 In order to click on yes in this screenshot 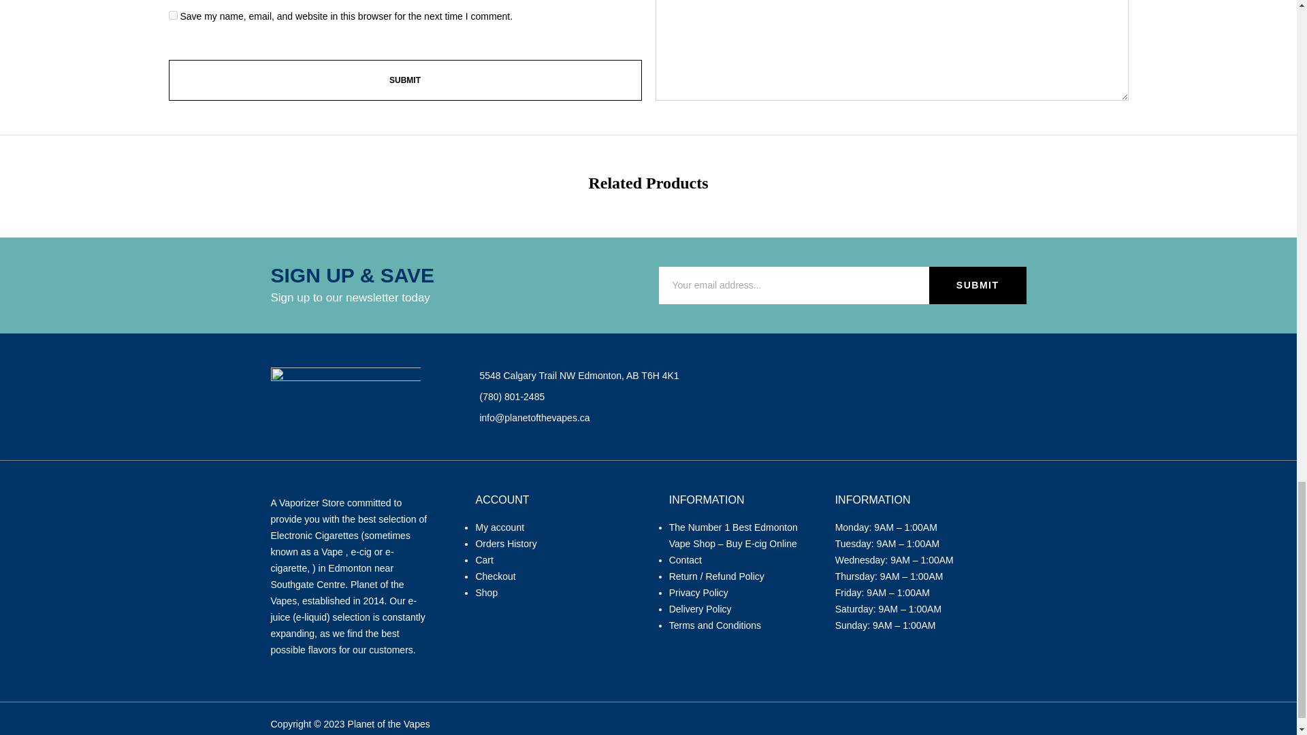, I will do `click(173, 15)`.